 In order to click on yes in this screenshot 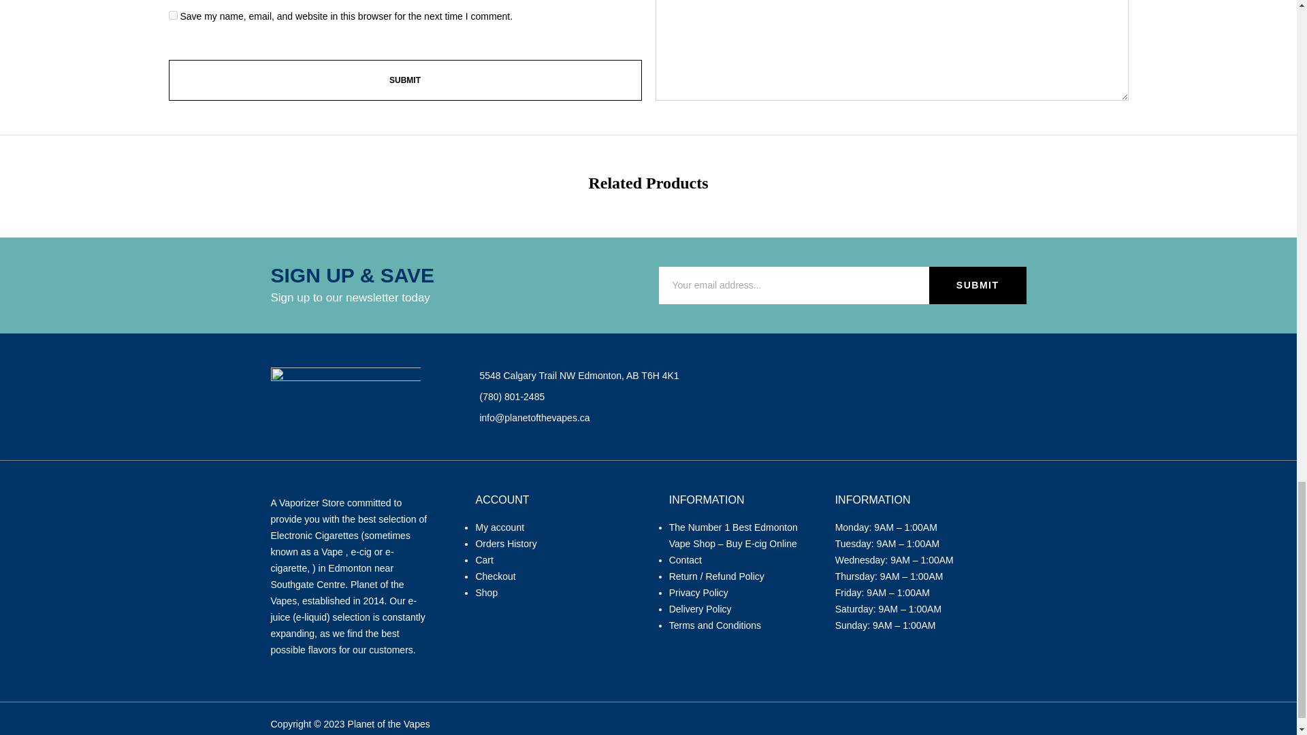, I will do `click(173, 15)`.